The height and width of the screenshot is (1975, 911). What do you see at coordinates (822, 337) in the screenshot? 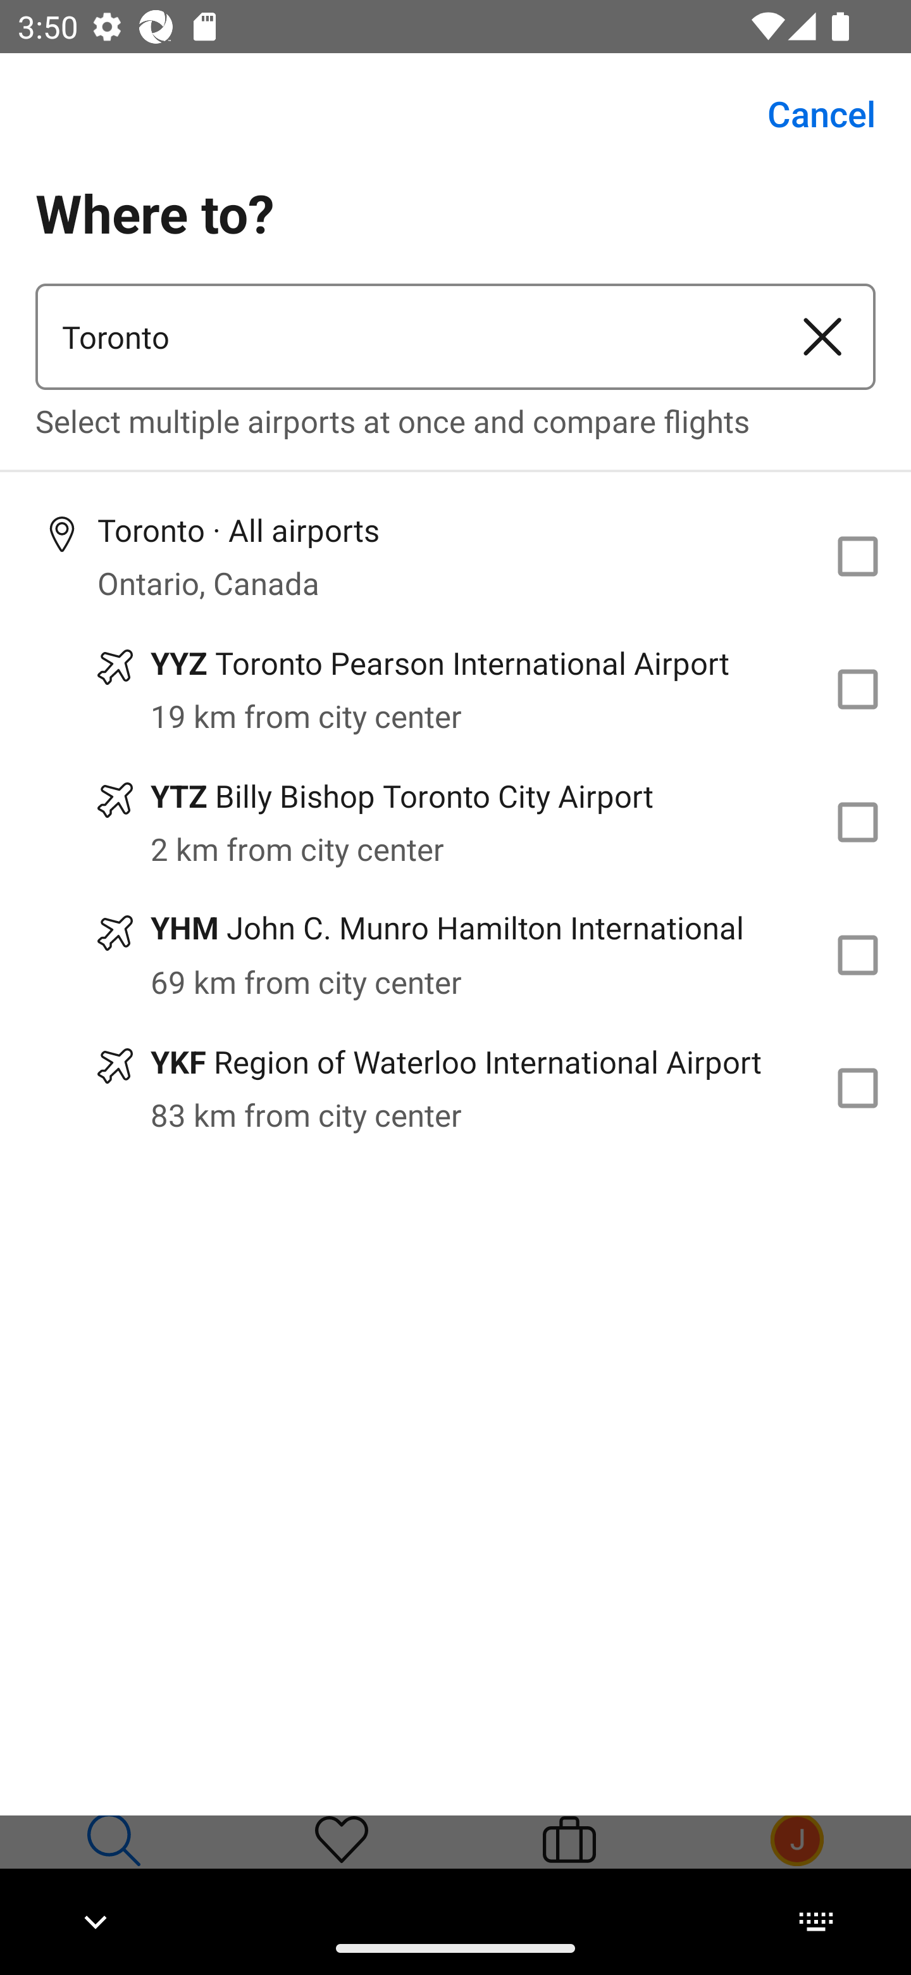
I see `Clear airport or city` at bounding box center [822, 337].